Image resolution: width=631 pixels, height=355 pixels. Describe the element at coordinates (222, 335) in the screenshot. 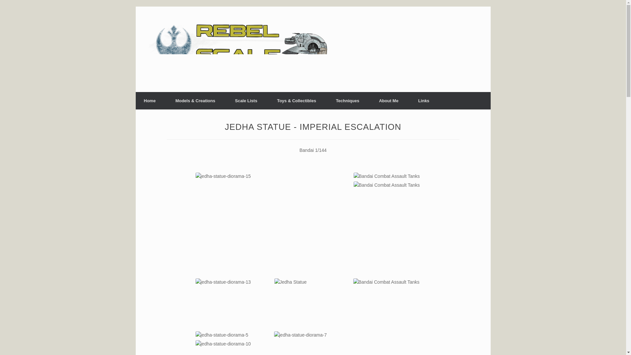

I see `jedha-statue-diorama-5` at that location.